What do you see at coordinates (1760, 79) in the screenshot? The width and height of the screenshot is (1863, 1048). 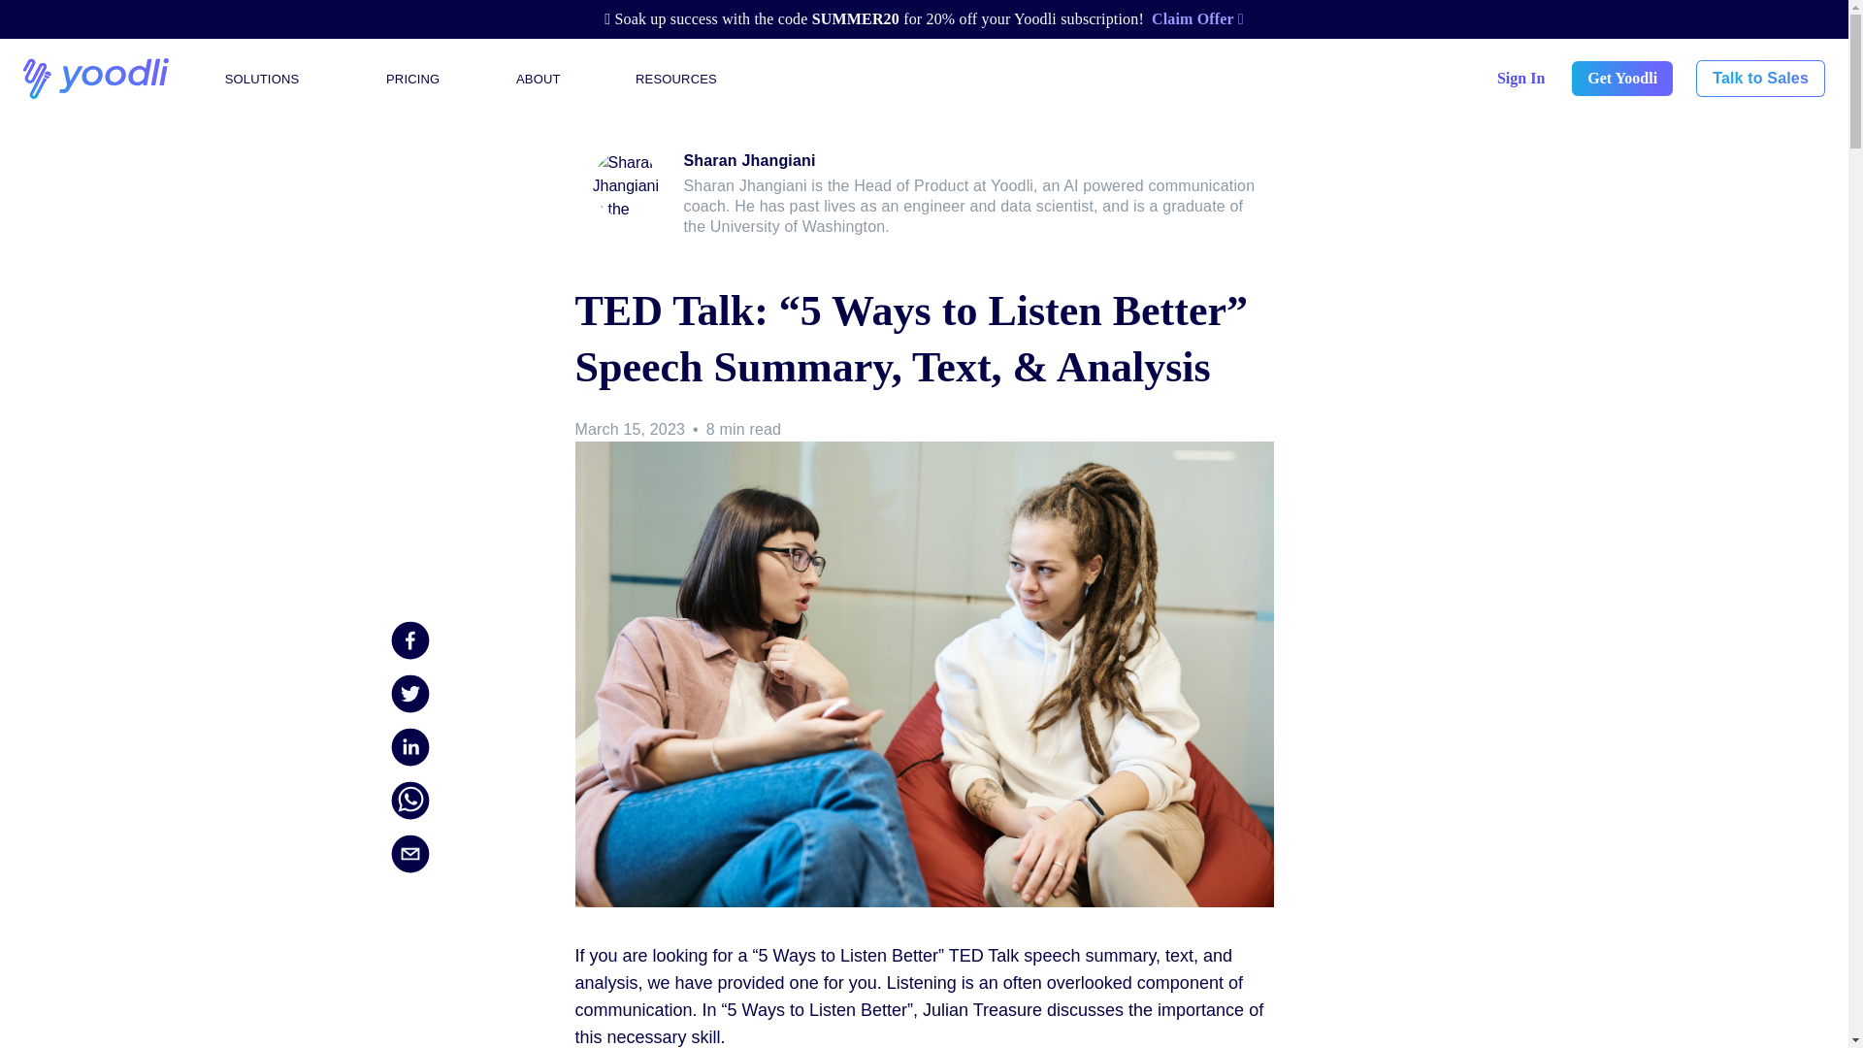 I see `Talk to Sales` at bounding box center [1760, 79].